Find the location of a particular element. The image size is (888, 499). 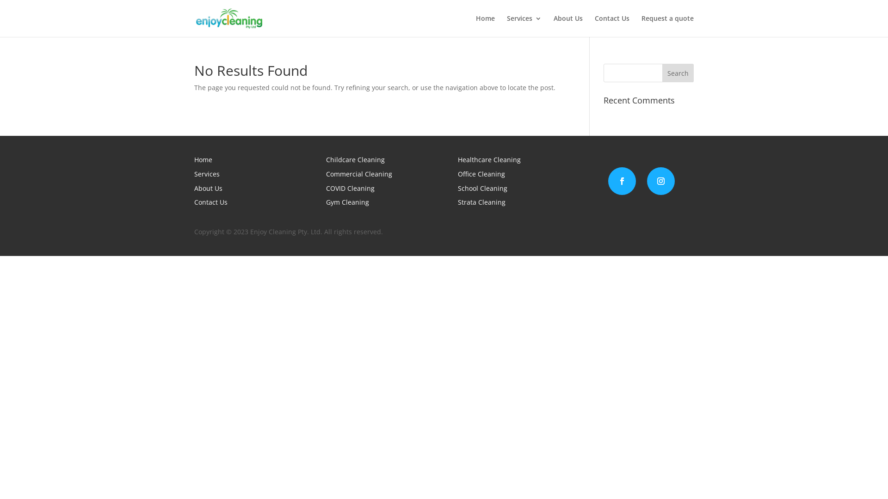

Services is located at coordinates (524, 26).